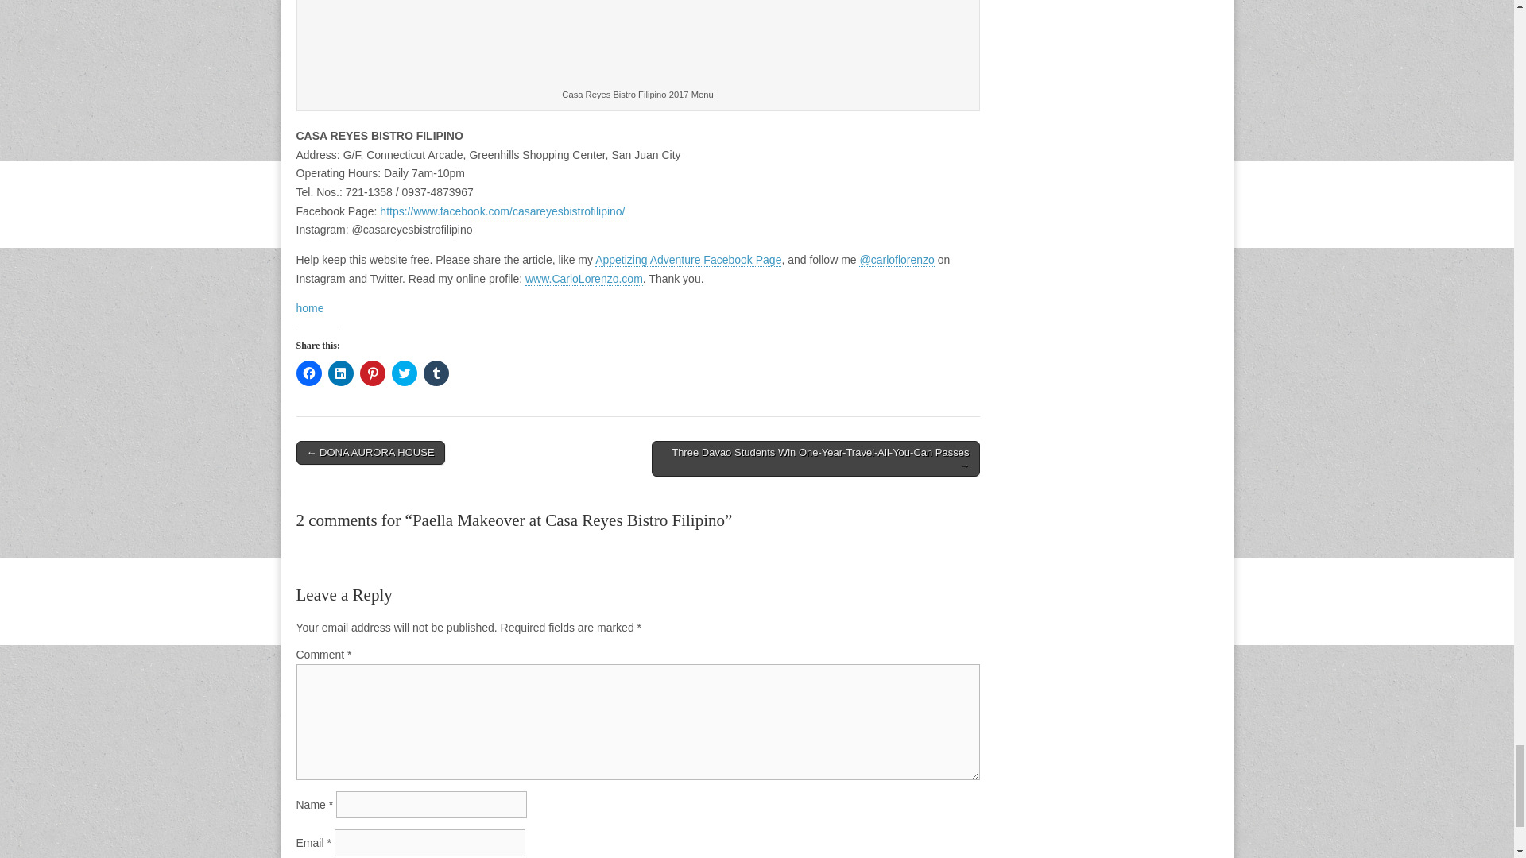  Describe the element at coordinates (688, 259) in the screenshot. I see `Appetizing Adventure Facebook Page` at that location.